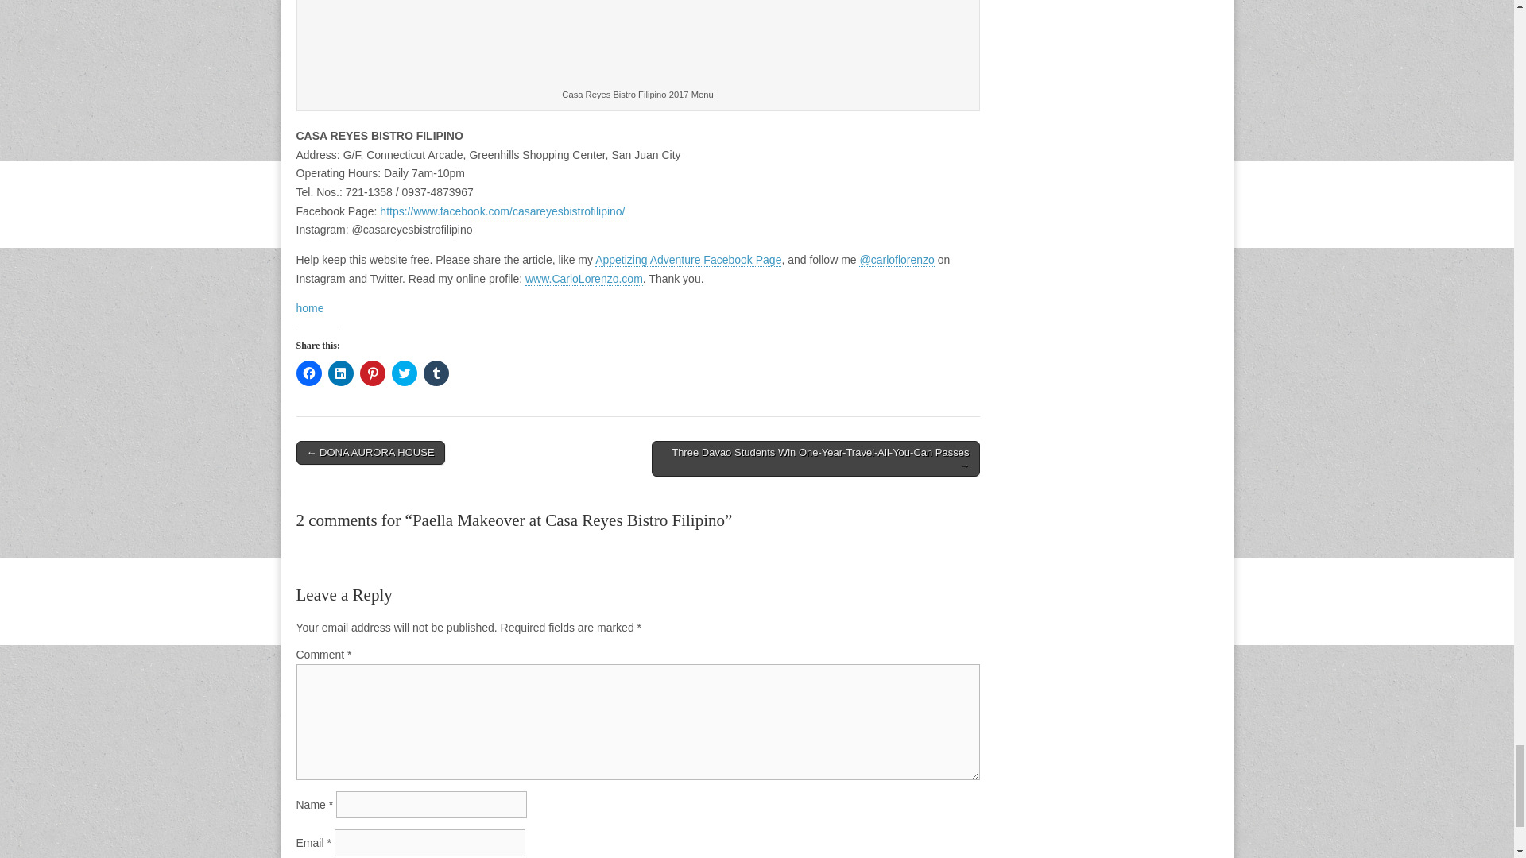  Describe the element at coordinates (688, 259) in the screenshot. I see `Appetizing Adventure Facebook Page` at that location.